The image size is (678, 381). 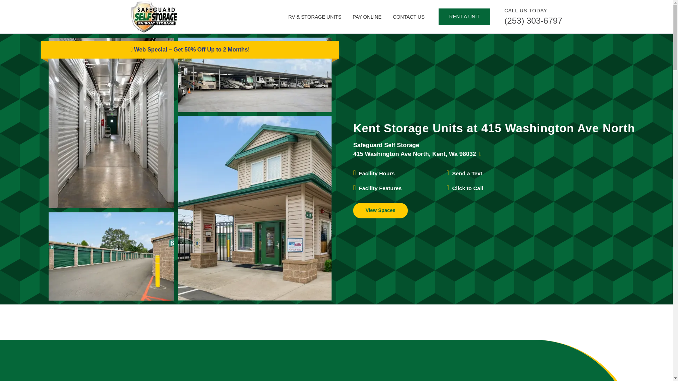 I want to click on 415 Washington Ave North, Kent, Wa 98032  , so click(x=417, y=154).